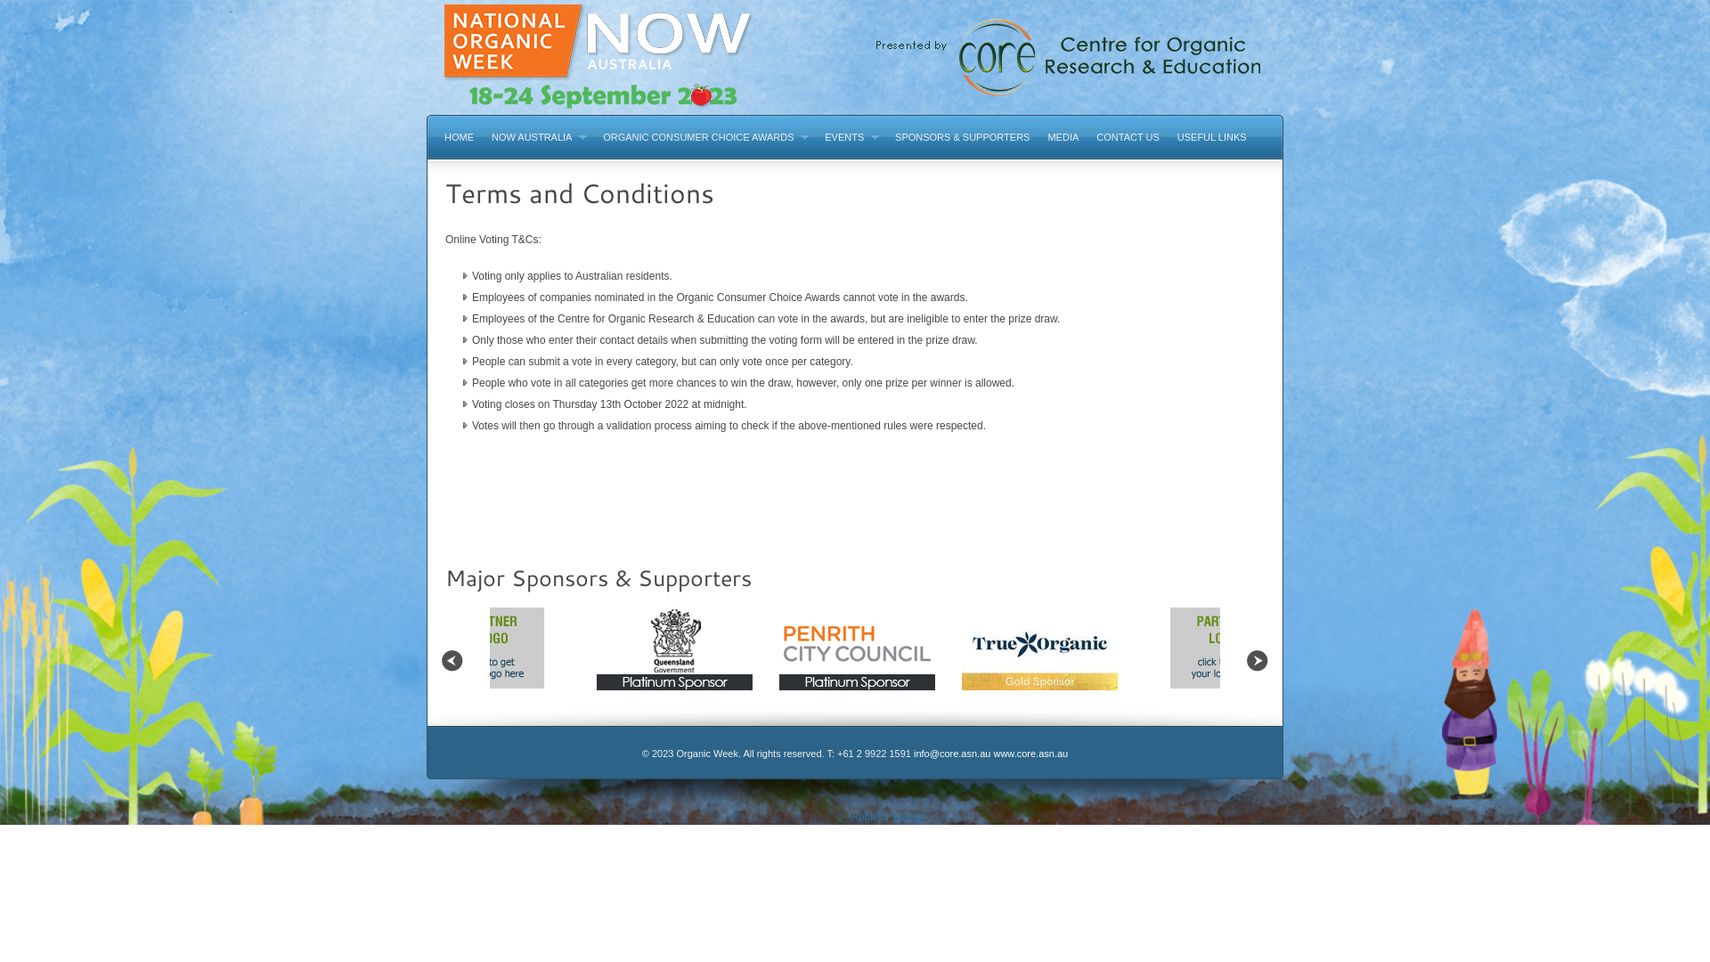 The width and height of the screenshot is (1710, 962). What do you see at coordinates (1128, 137) in the screenshot?
I see `CONTACT US` at bounding box center [1128, 137].